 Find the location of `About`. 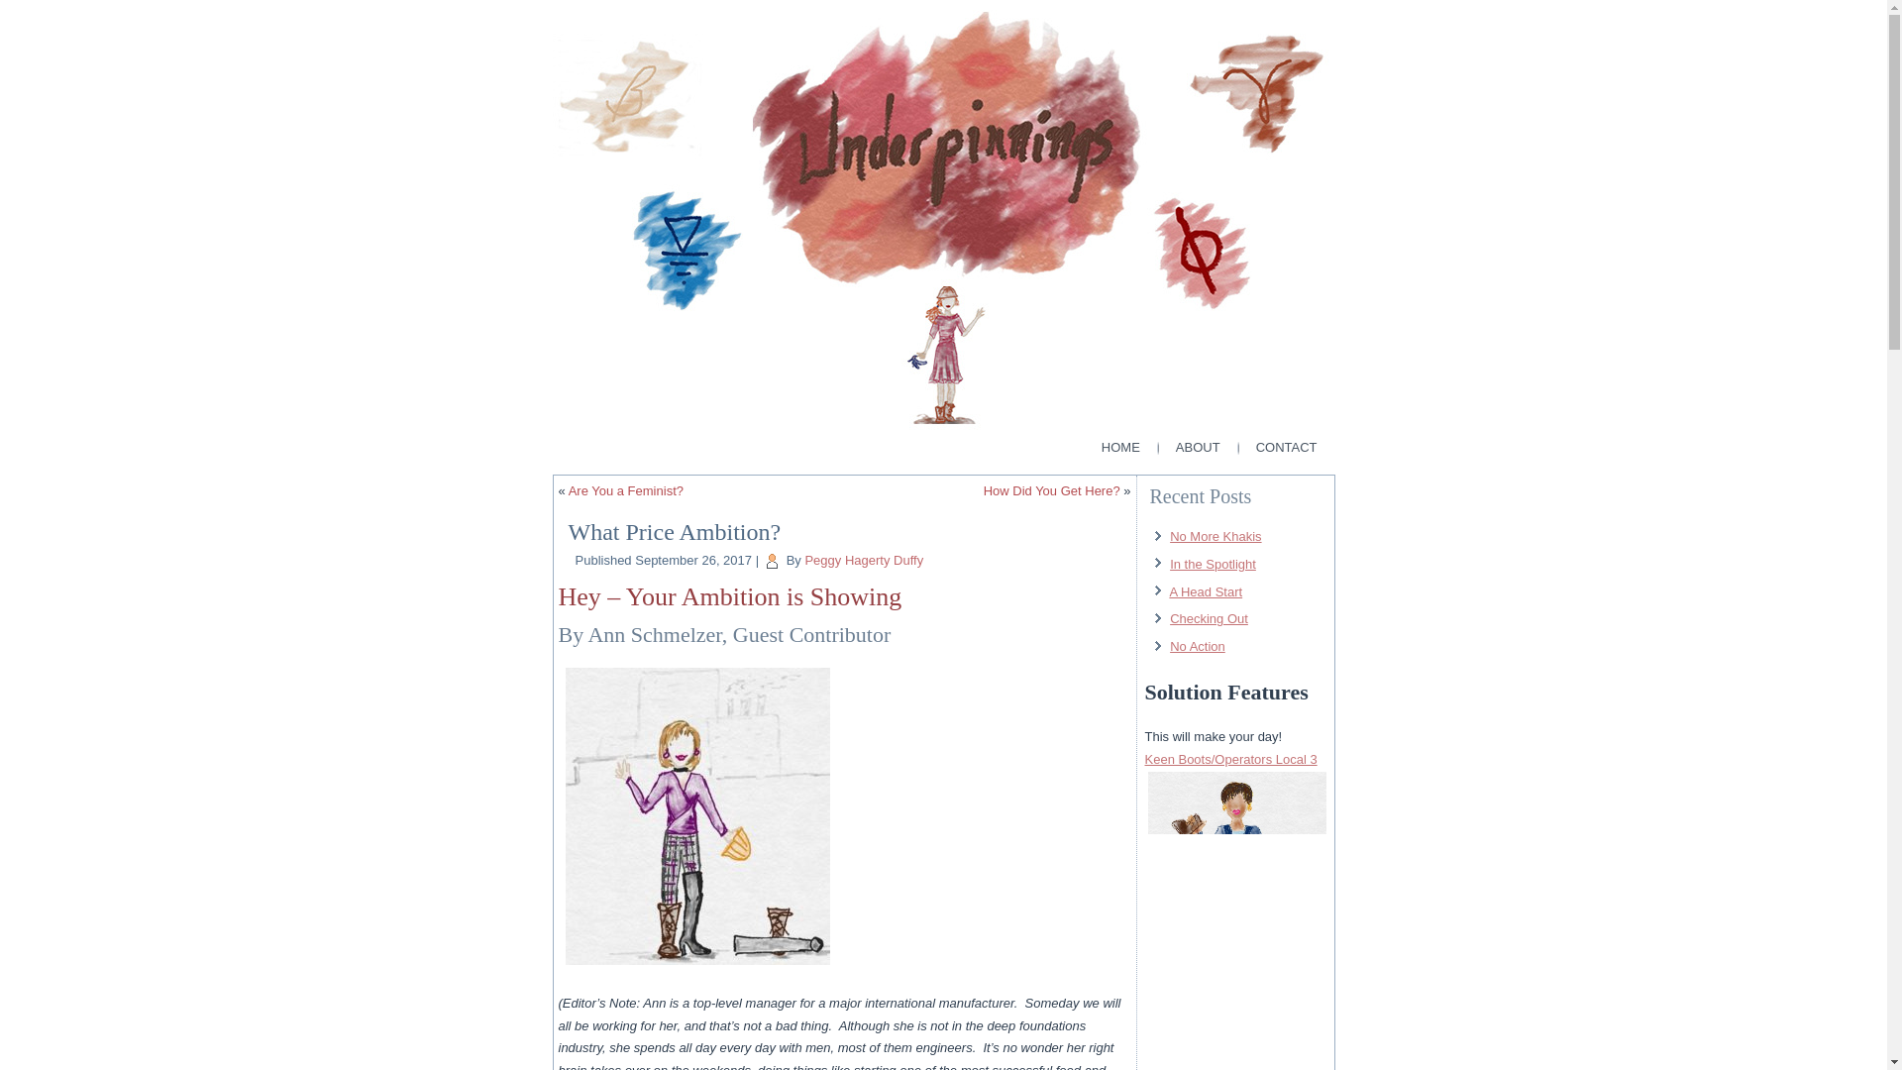

About is located at coordinates (1198, 448).